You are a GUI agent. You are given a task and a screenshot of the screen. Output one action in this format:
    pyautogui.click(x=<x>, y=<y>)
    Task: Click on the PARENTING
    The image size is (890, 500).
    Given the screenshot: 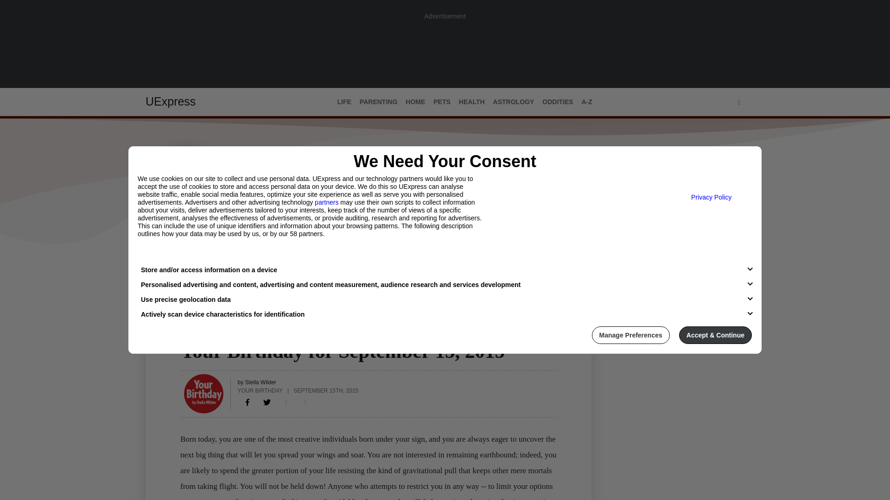 What is the action you would take?
    pyautogui.click(x=378, y=102)
    